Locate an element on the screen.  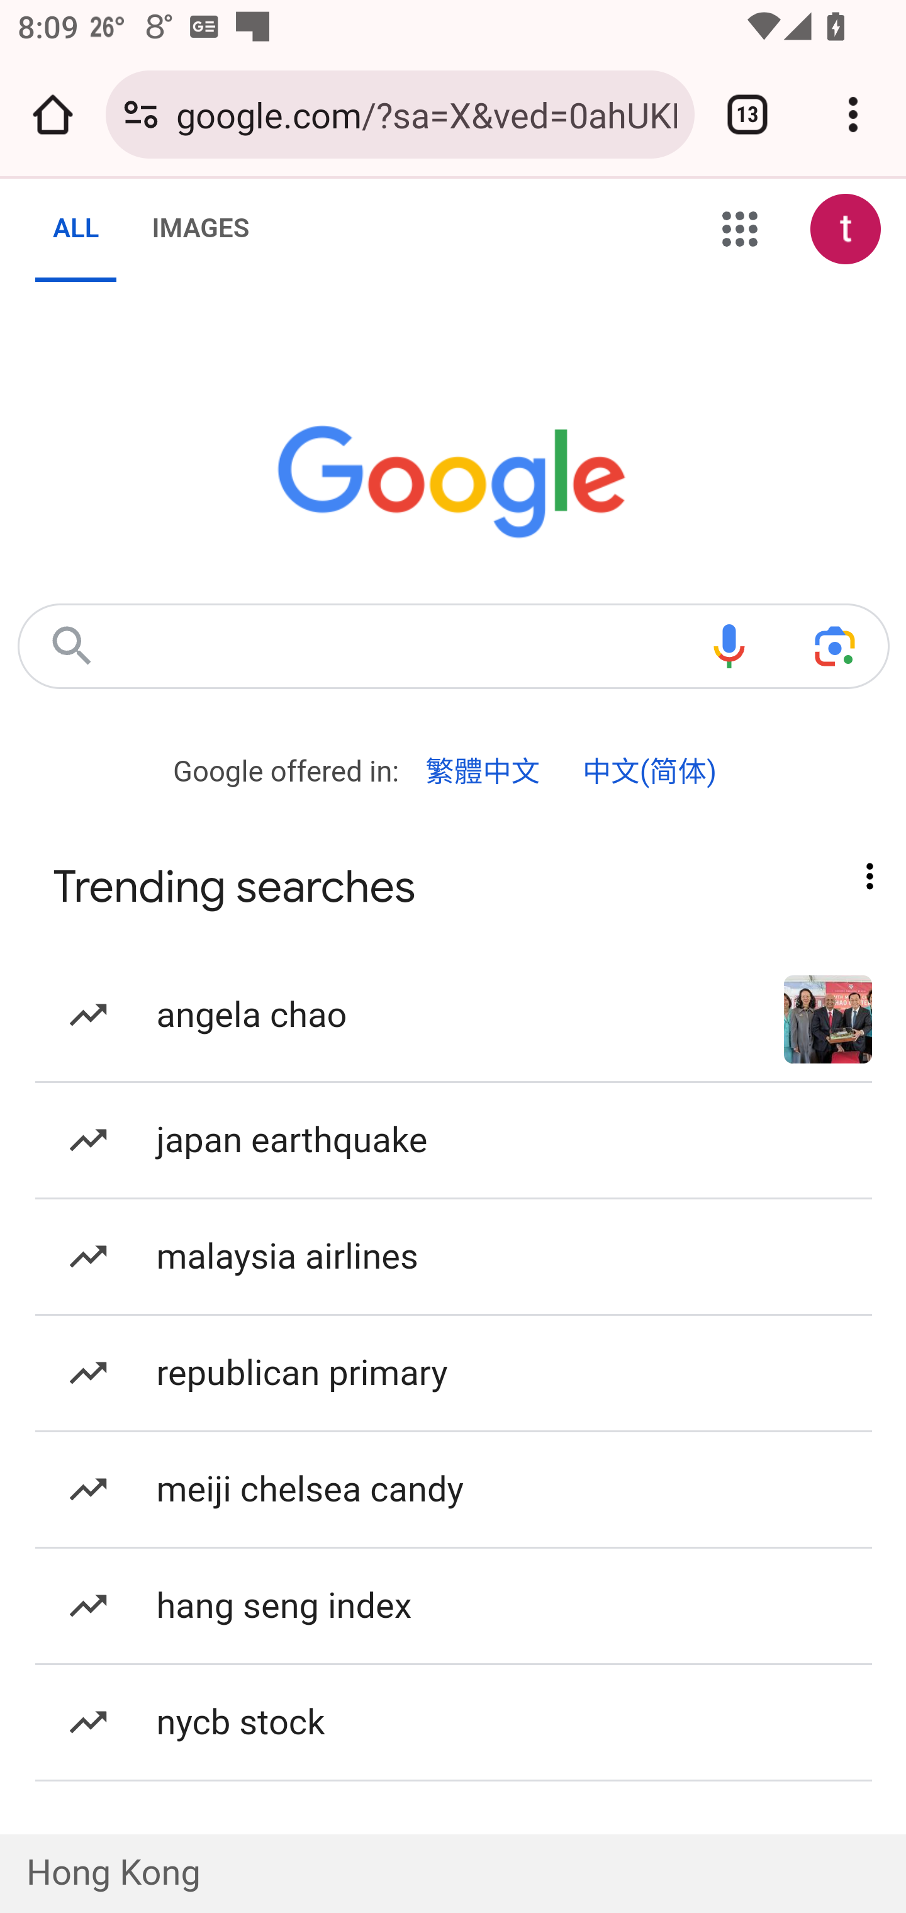
meiji chelsea candy is located at coordinates (454, 1491).